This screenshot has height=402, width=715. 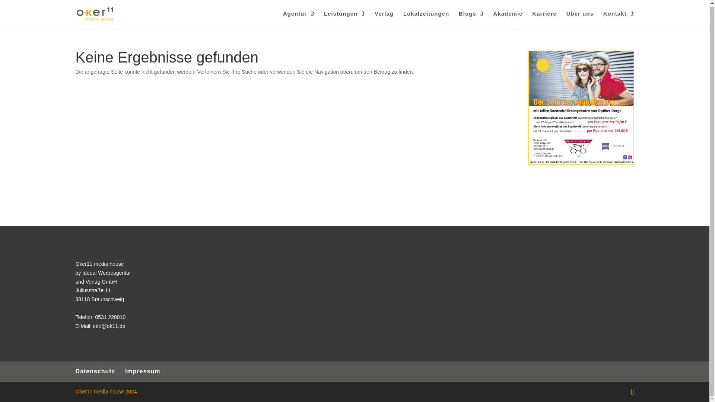 I want to click on Agentur, so click(x=299, y=20).